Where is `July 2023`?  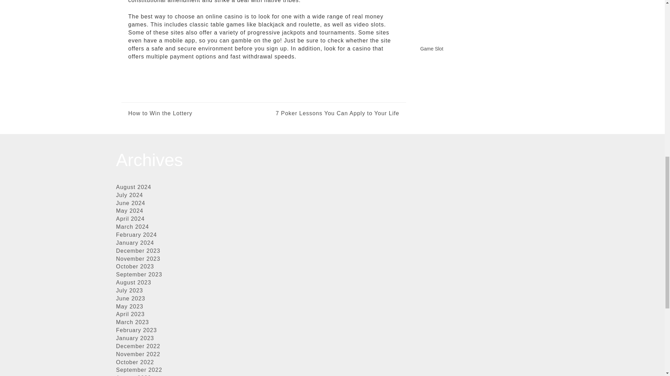
July 2023 is located at coordinates (129, 290).